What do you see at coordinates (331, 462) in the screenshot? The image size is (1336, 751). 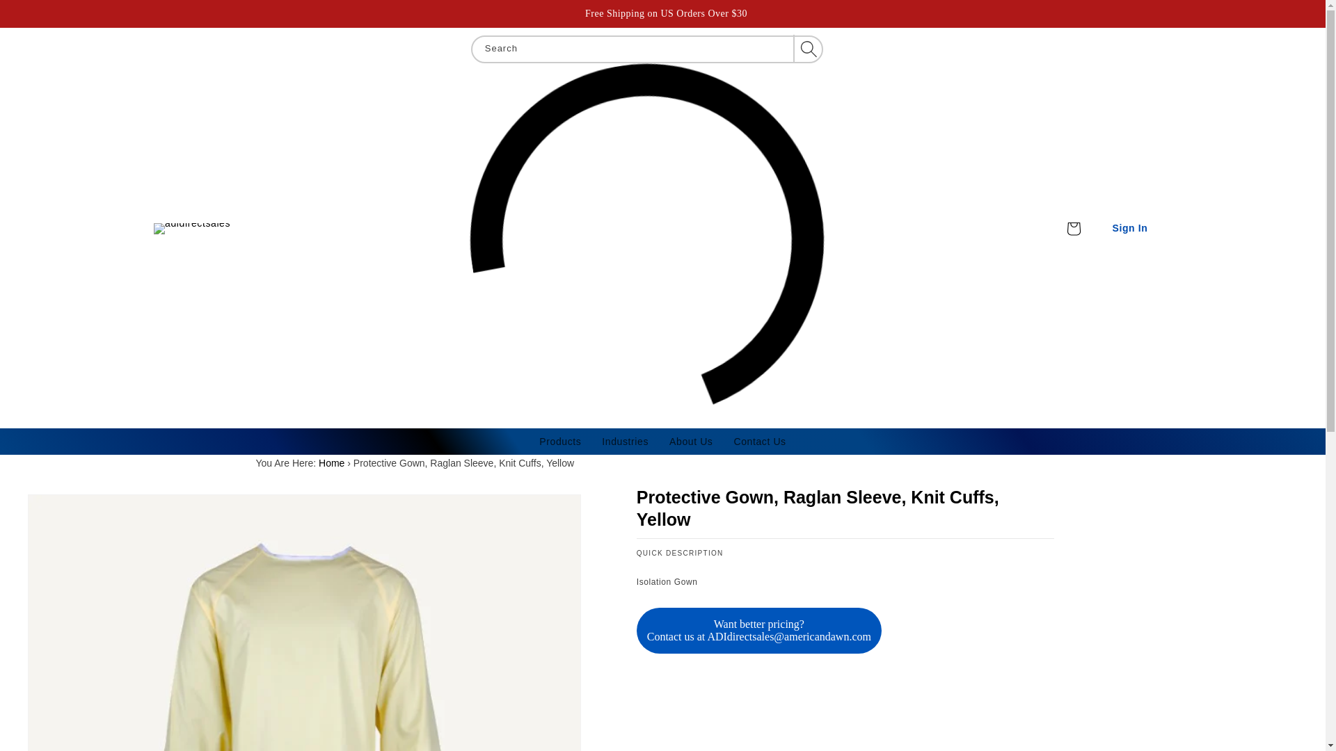 I see `Home` at bounding box center [331, 462].